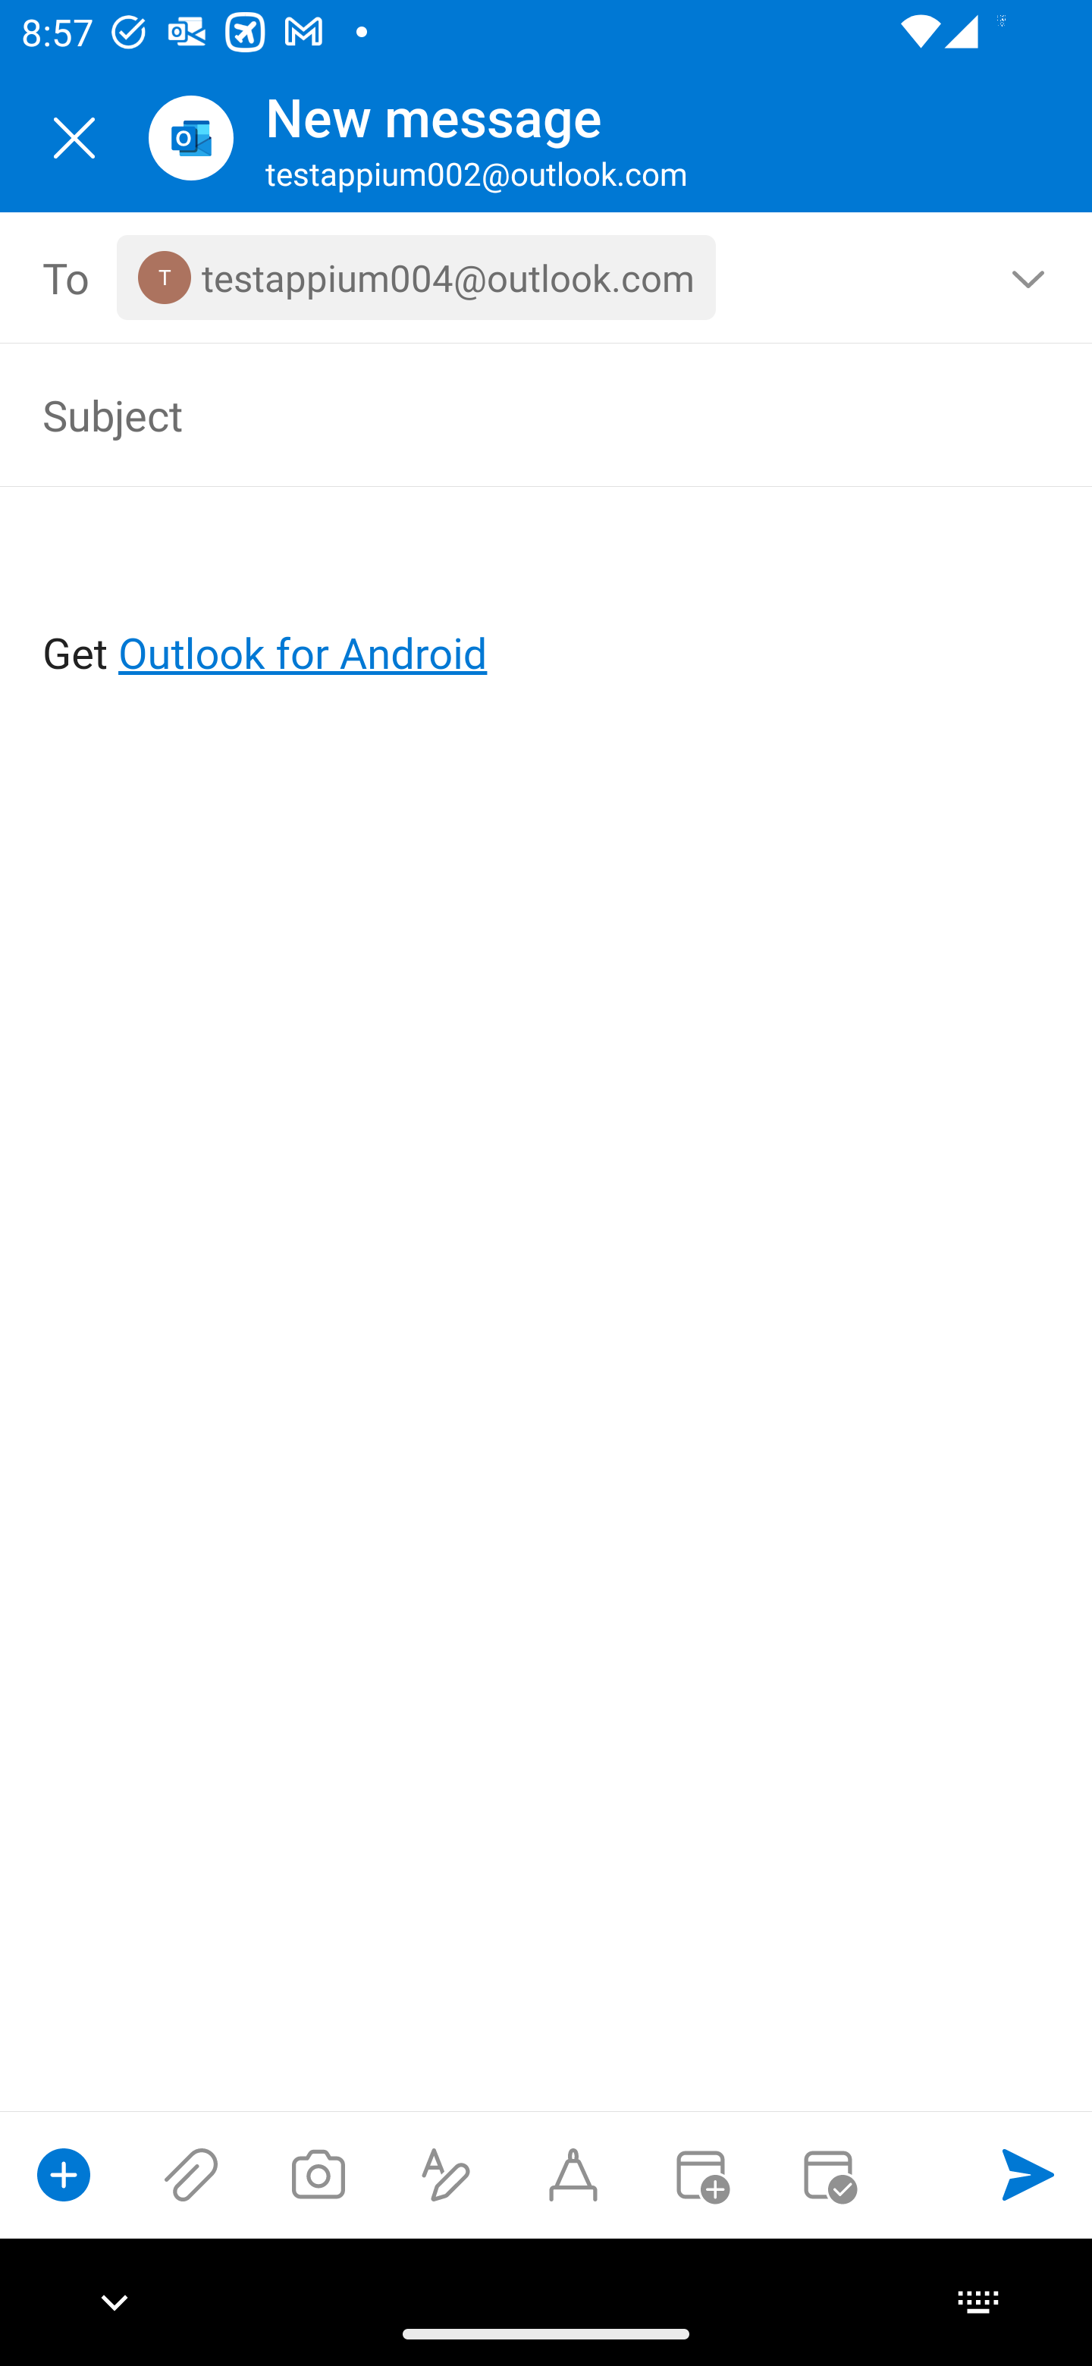 The height and width of the screenshot is (2366, 1092). Describe the element at coordinates (191, 2174) in the screenshot. I see `Attach files` at that location.